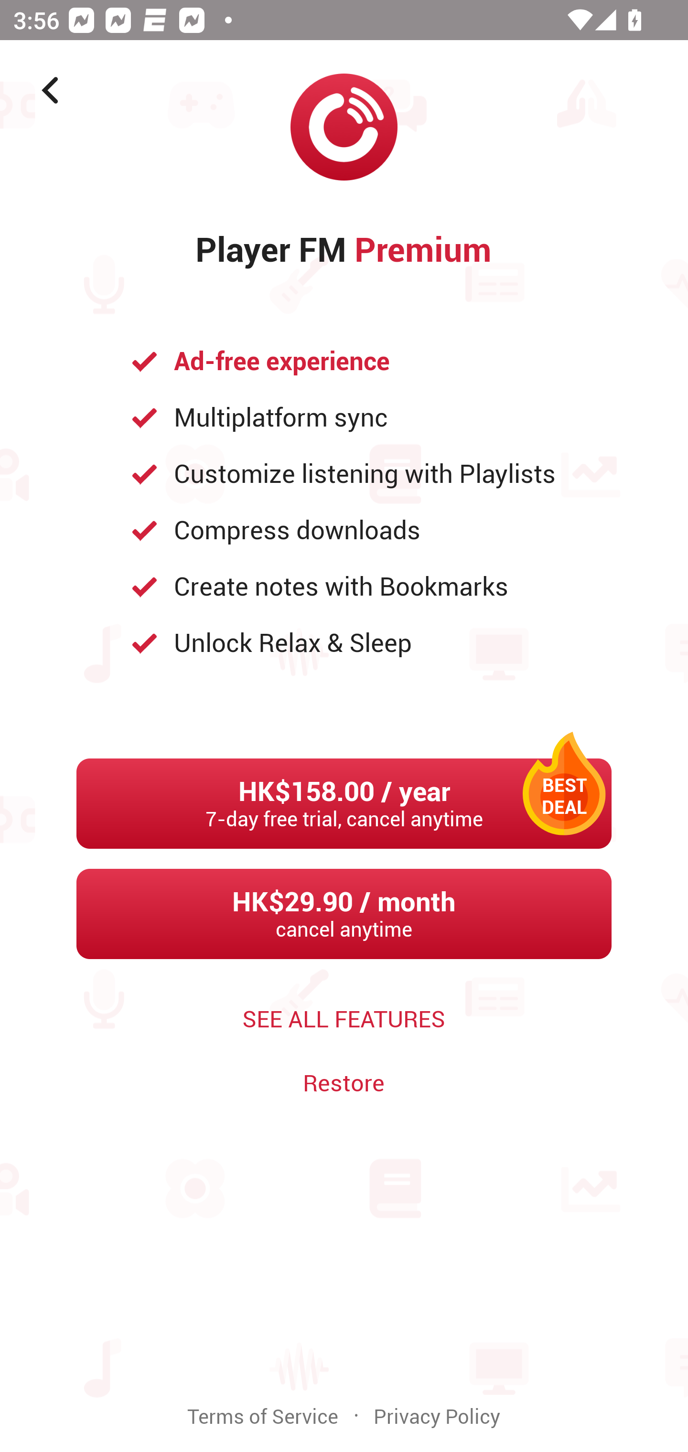 The image size is (688, 1452). Describe the element at coordinates (344, 1084) in the screenshot. I see `Restore` at that location.